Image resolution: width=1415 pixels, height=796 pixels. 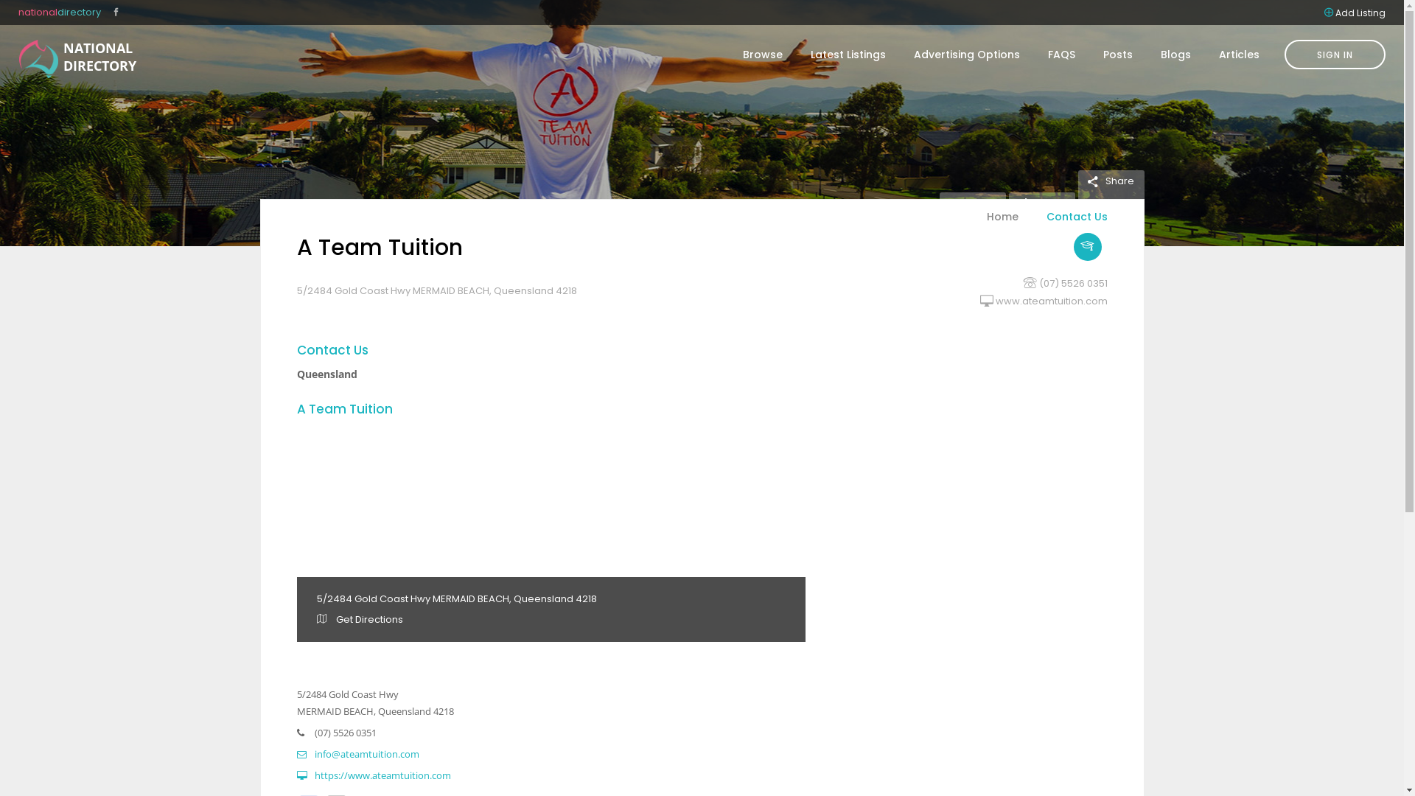 I want to click on info@ateamtuition.com, so click(x=357, y=754).